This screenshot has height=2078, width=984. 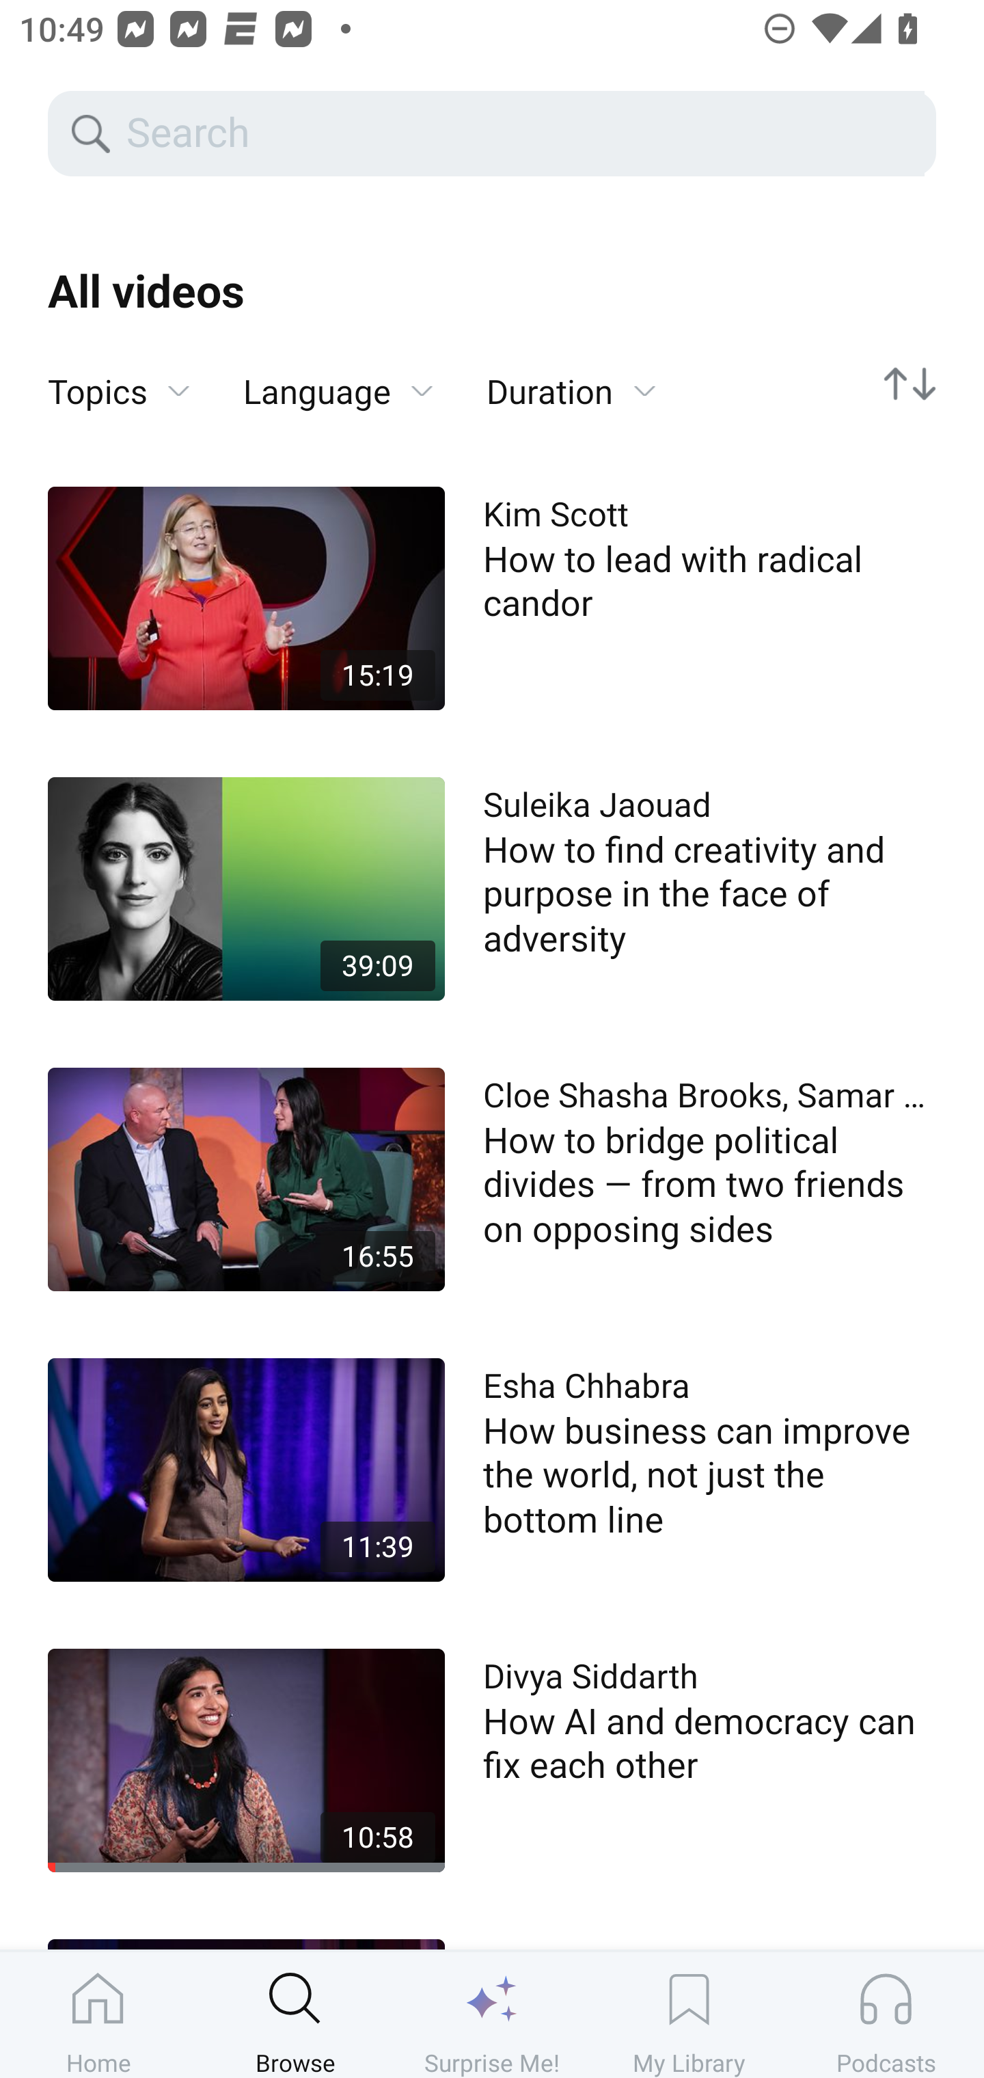 I want to click on Surprise Me!, so click(x=492, y=2014).